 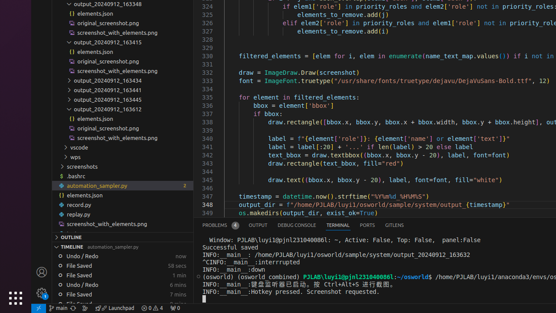 I want to click on Timeline Section, so click(x=122, y=246).